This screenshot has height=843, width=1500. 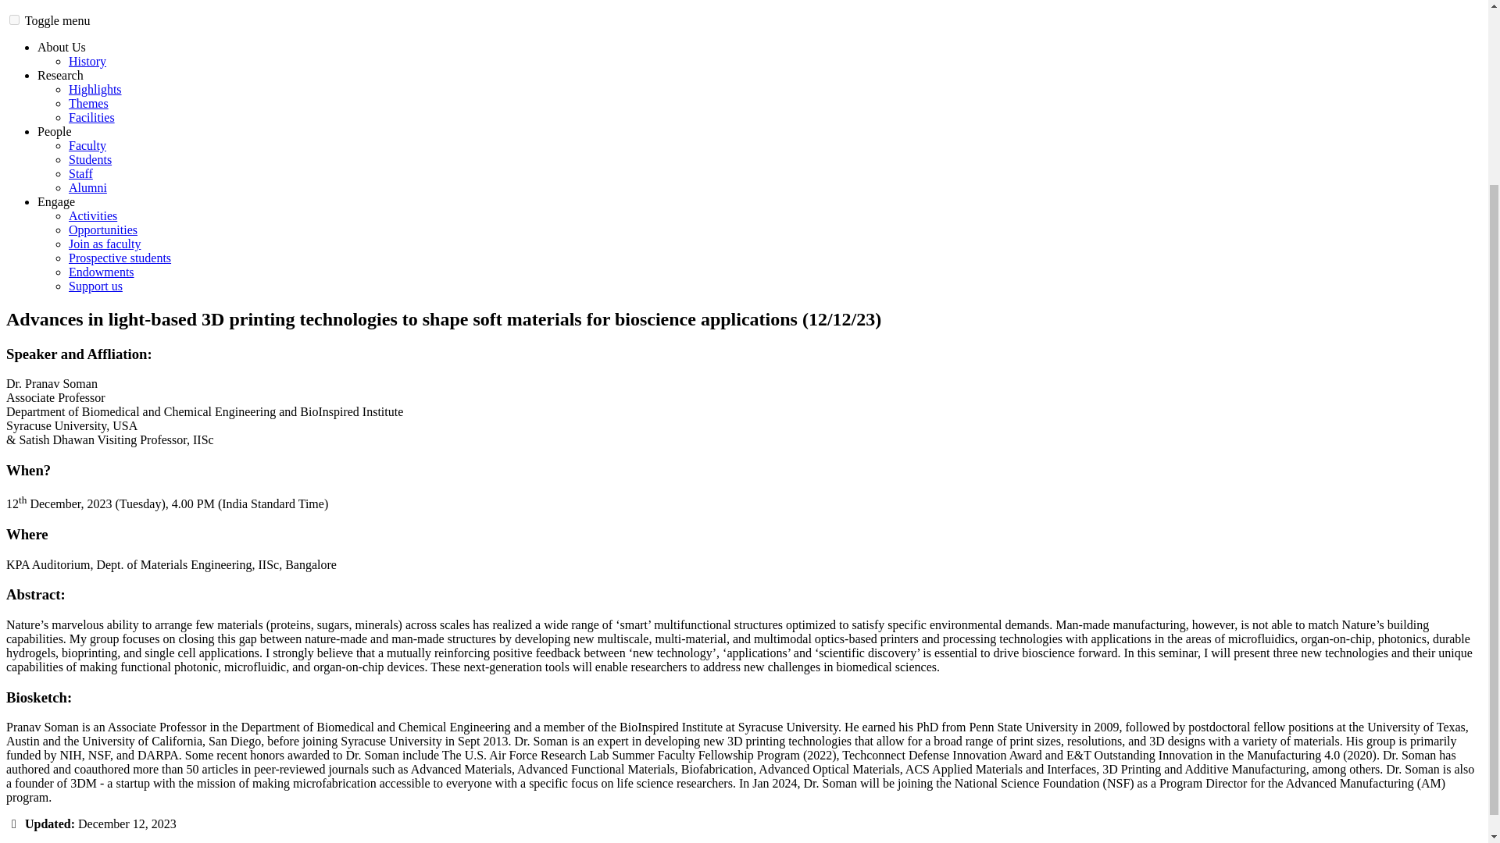 I want to click on Support us, so click(x=95, y=286).